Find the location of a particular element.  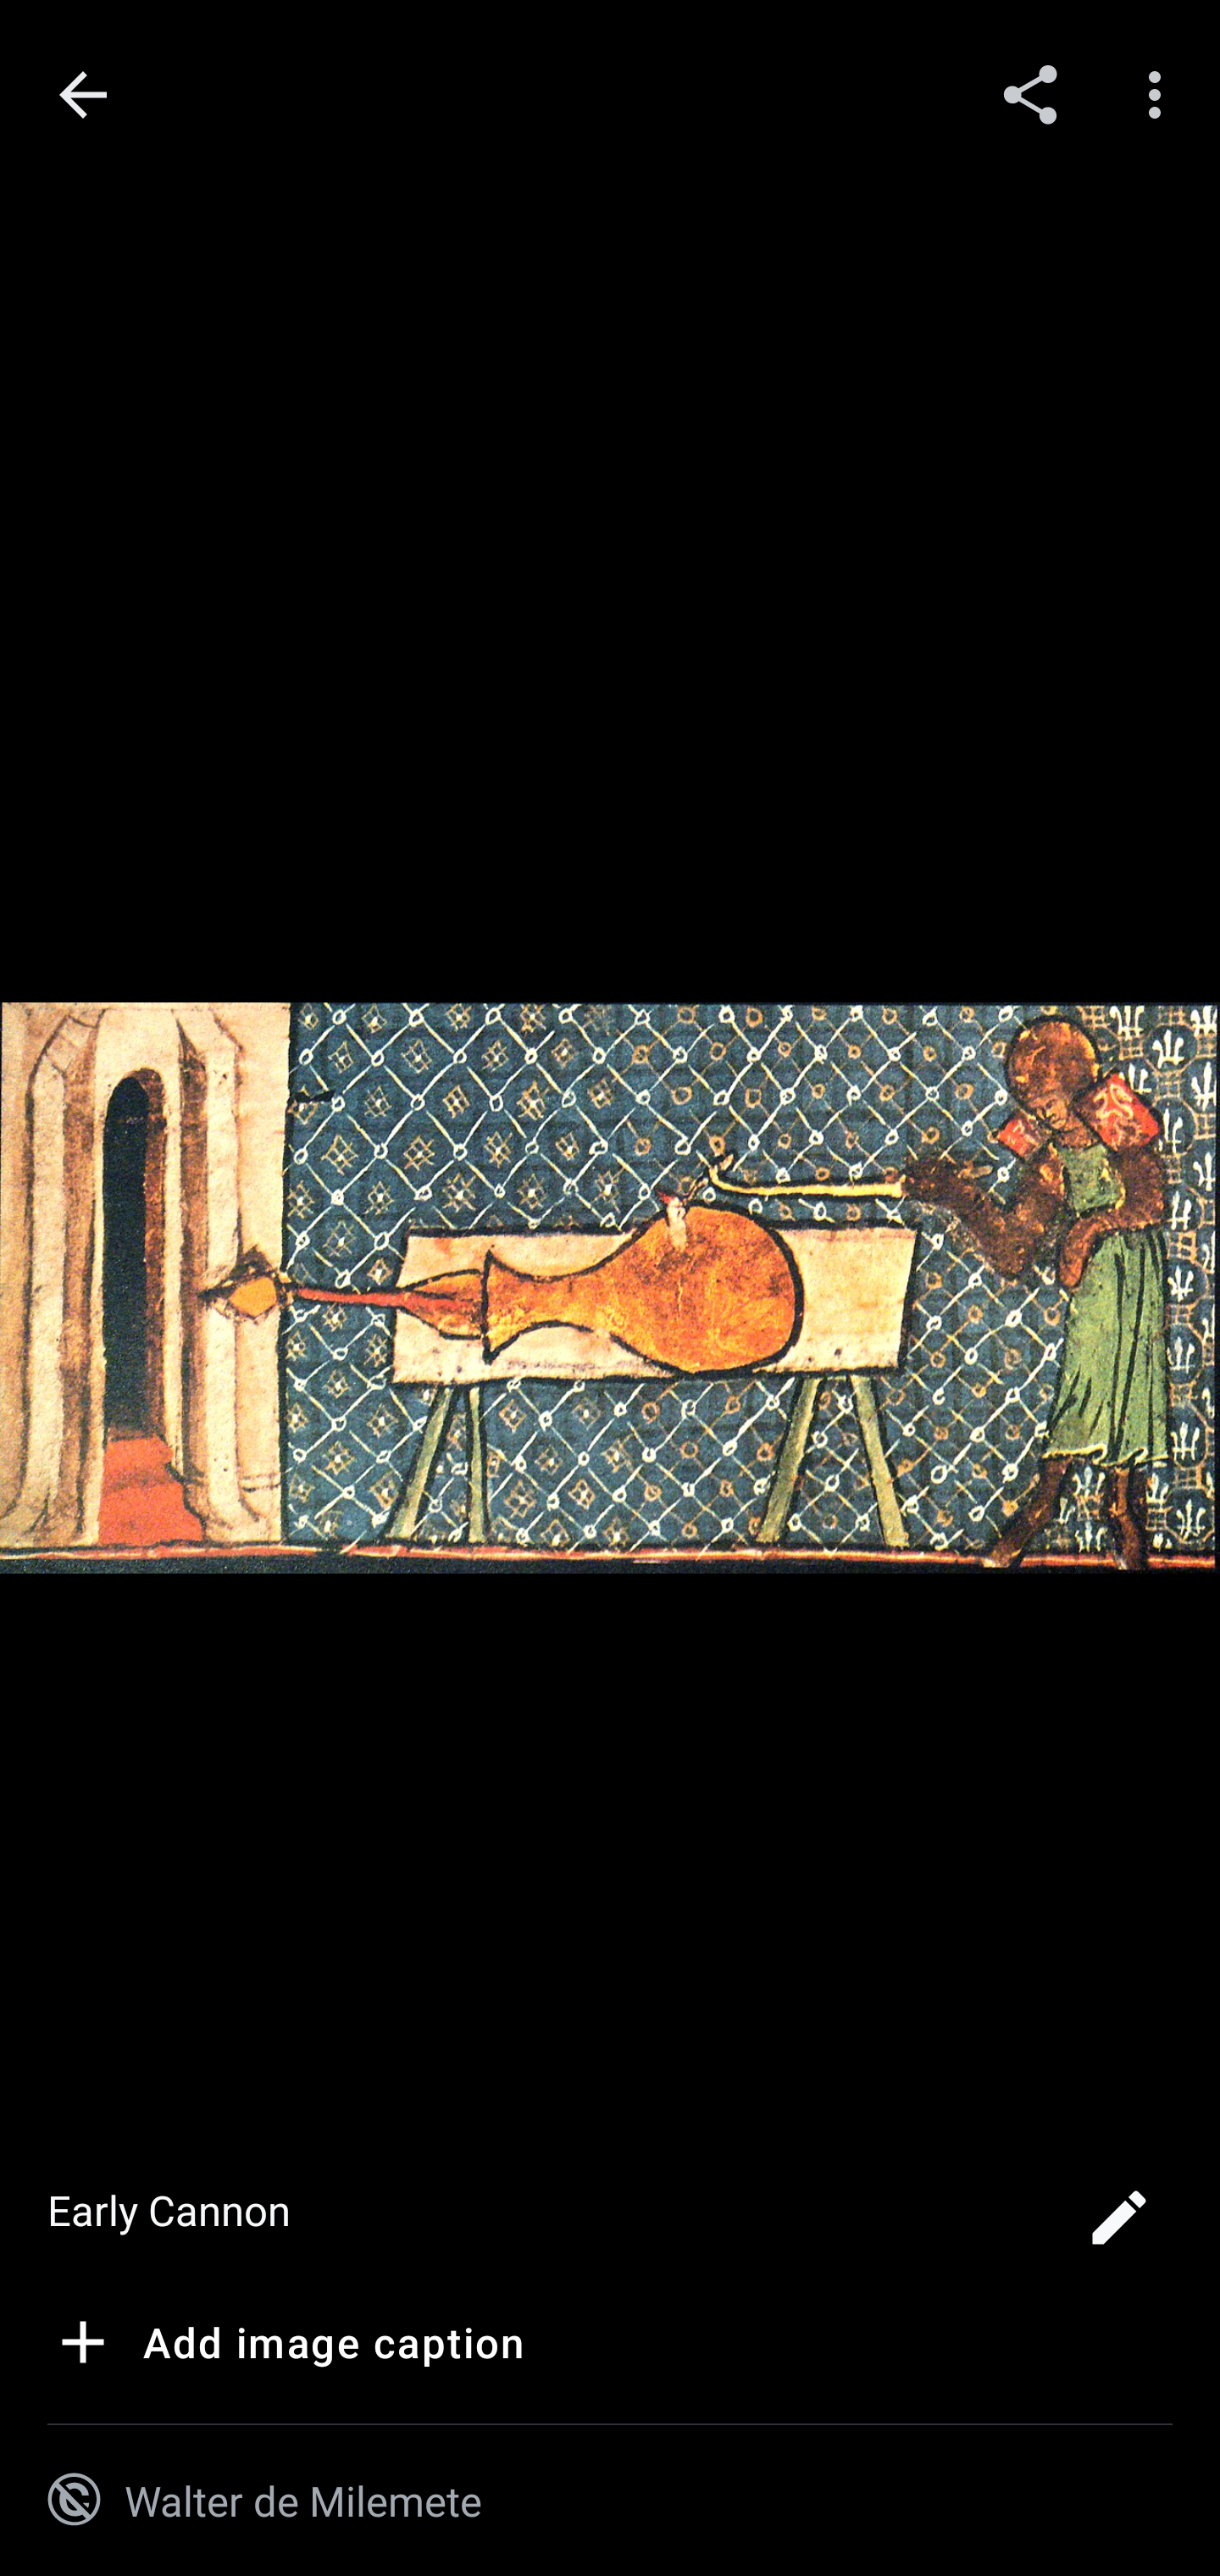

Edit image caption is located at coordinates (1118, 2227).